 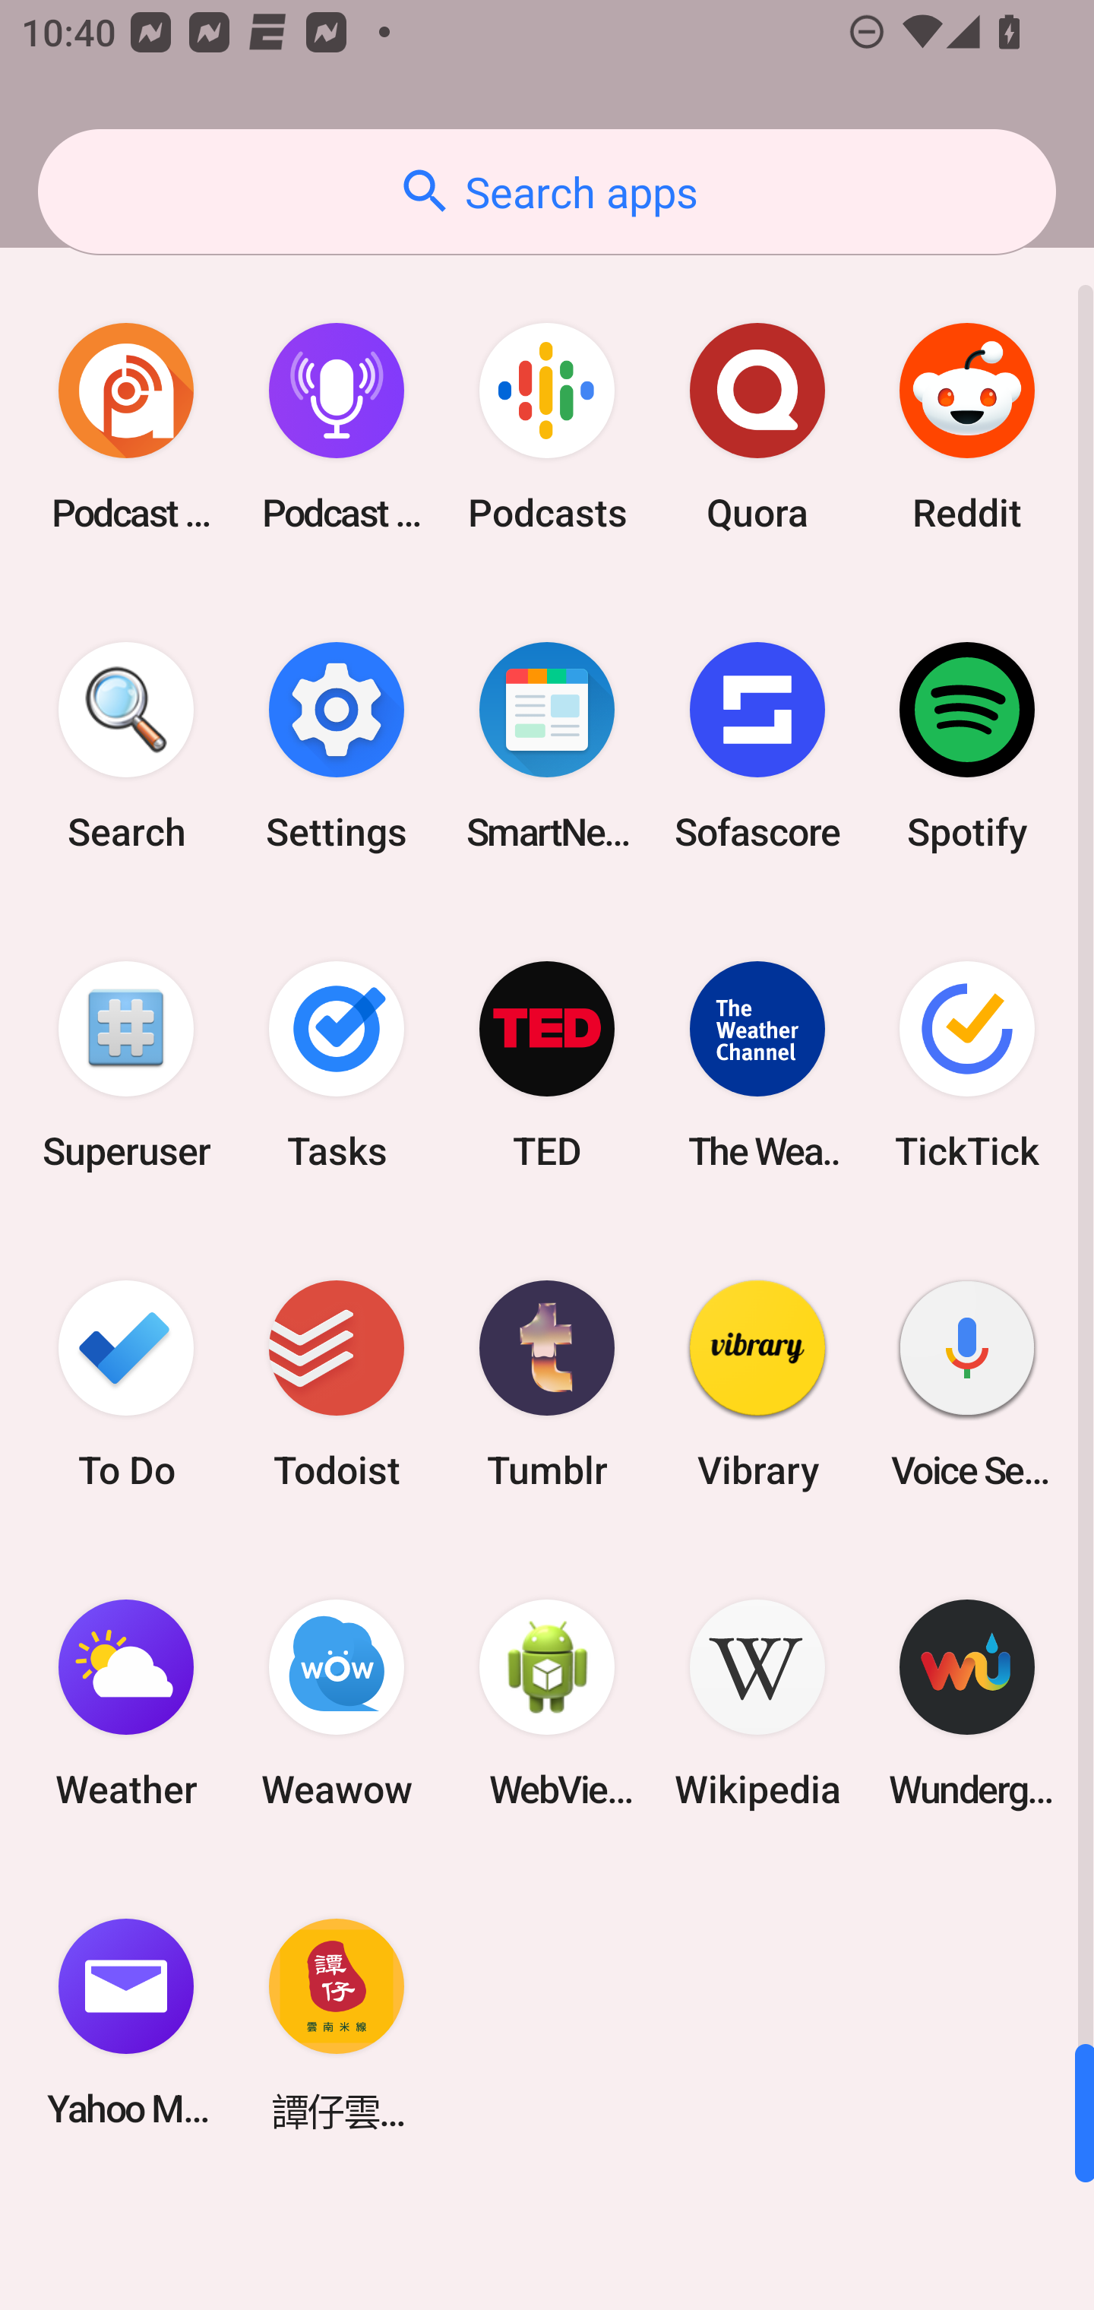 What do you see at coordinates (967, 1383) in the screenshot?
I see `Voice Search` at bounding box center [967, 1383].